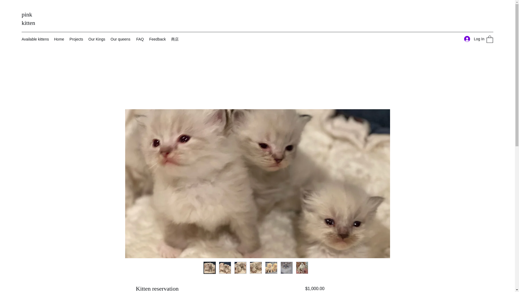 The image size is (519, 292). I want to click on Available kittens, so click(35, 39).